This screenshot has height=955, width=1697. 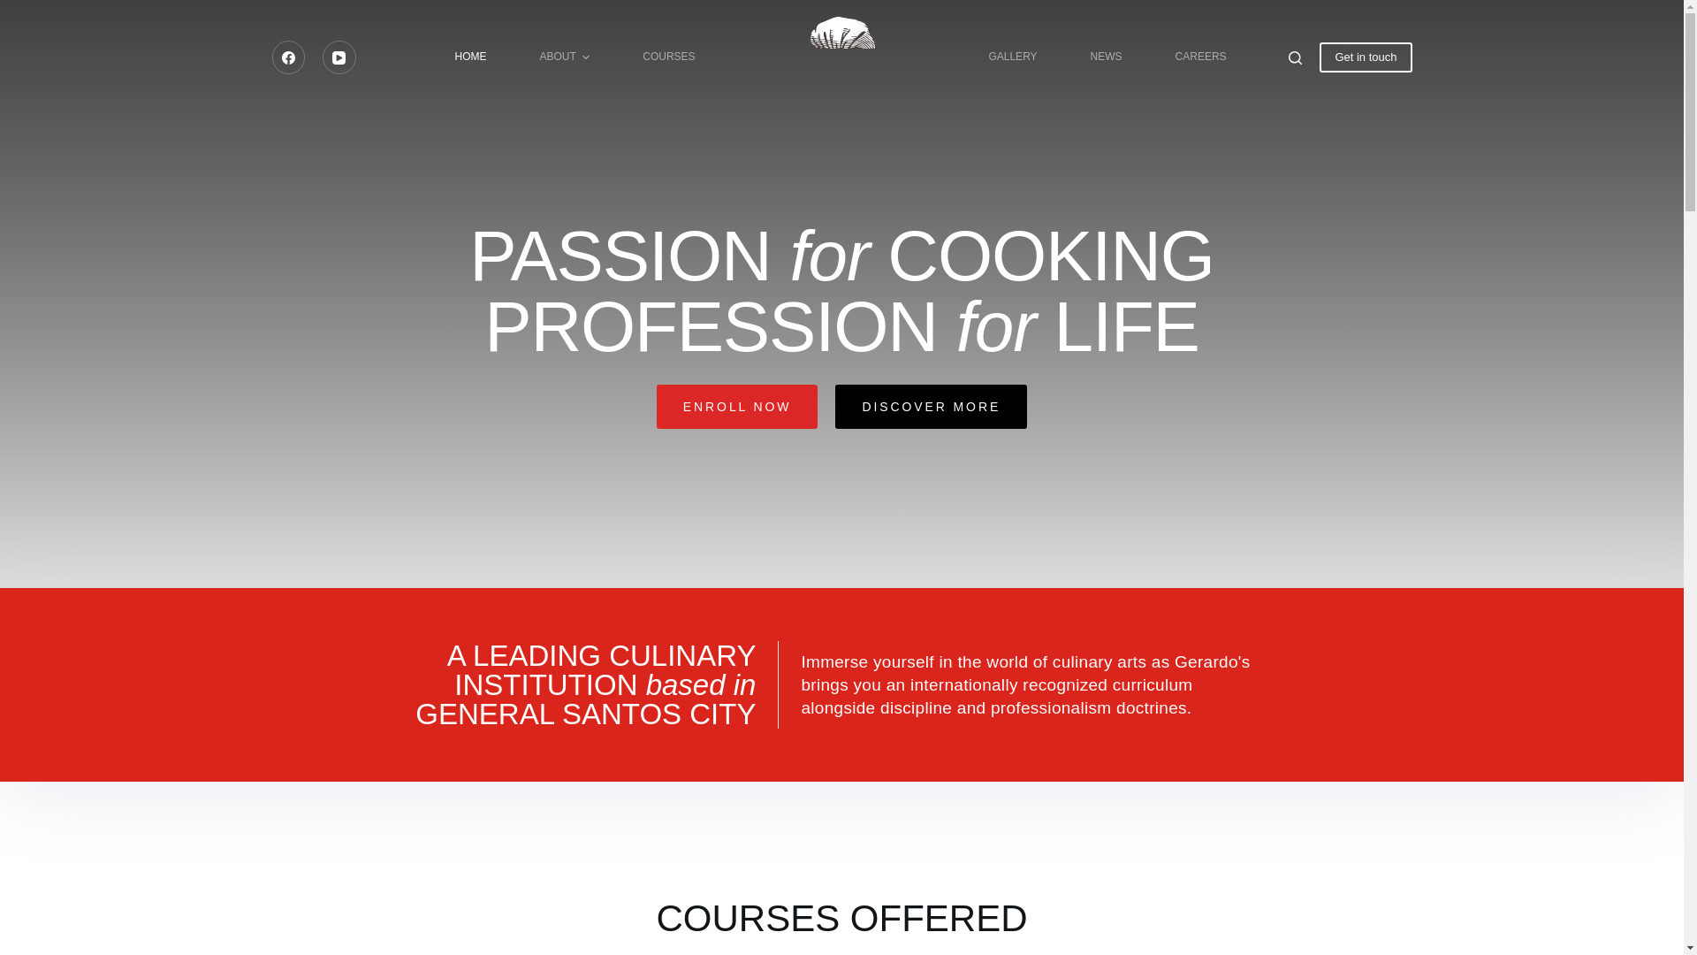 What do you see at coordinates (930, 407) in the screenshot?
I see `DISCOVER MORE` at bounding box center [930, 407].